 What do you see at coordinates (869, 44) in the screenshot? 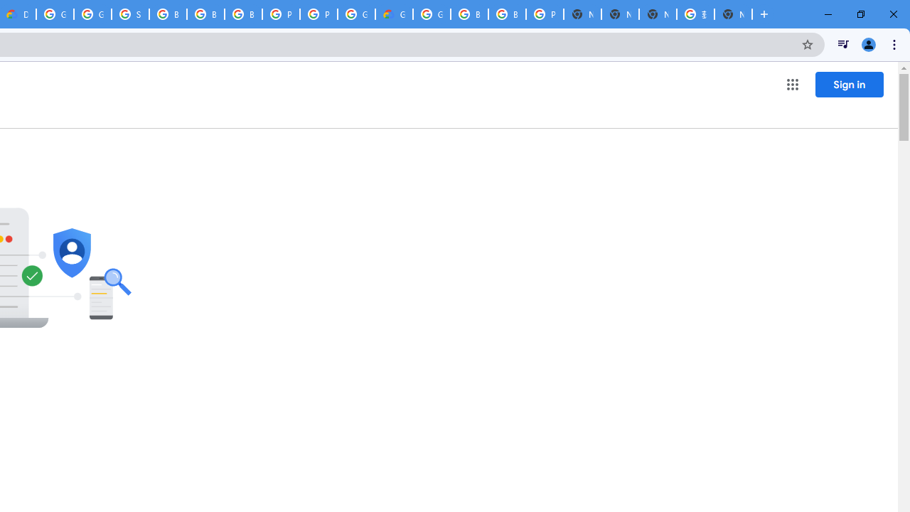
I see `You` at bounding box center [869, 44].